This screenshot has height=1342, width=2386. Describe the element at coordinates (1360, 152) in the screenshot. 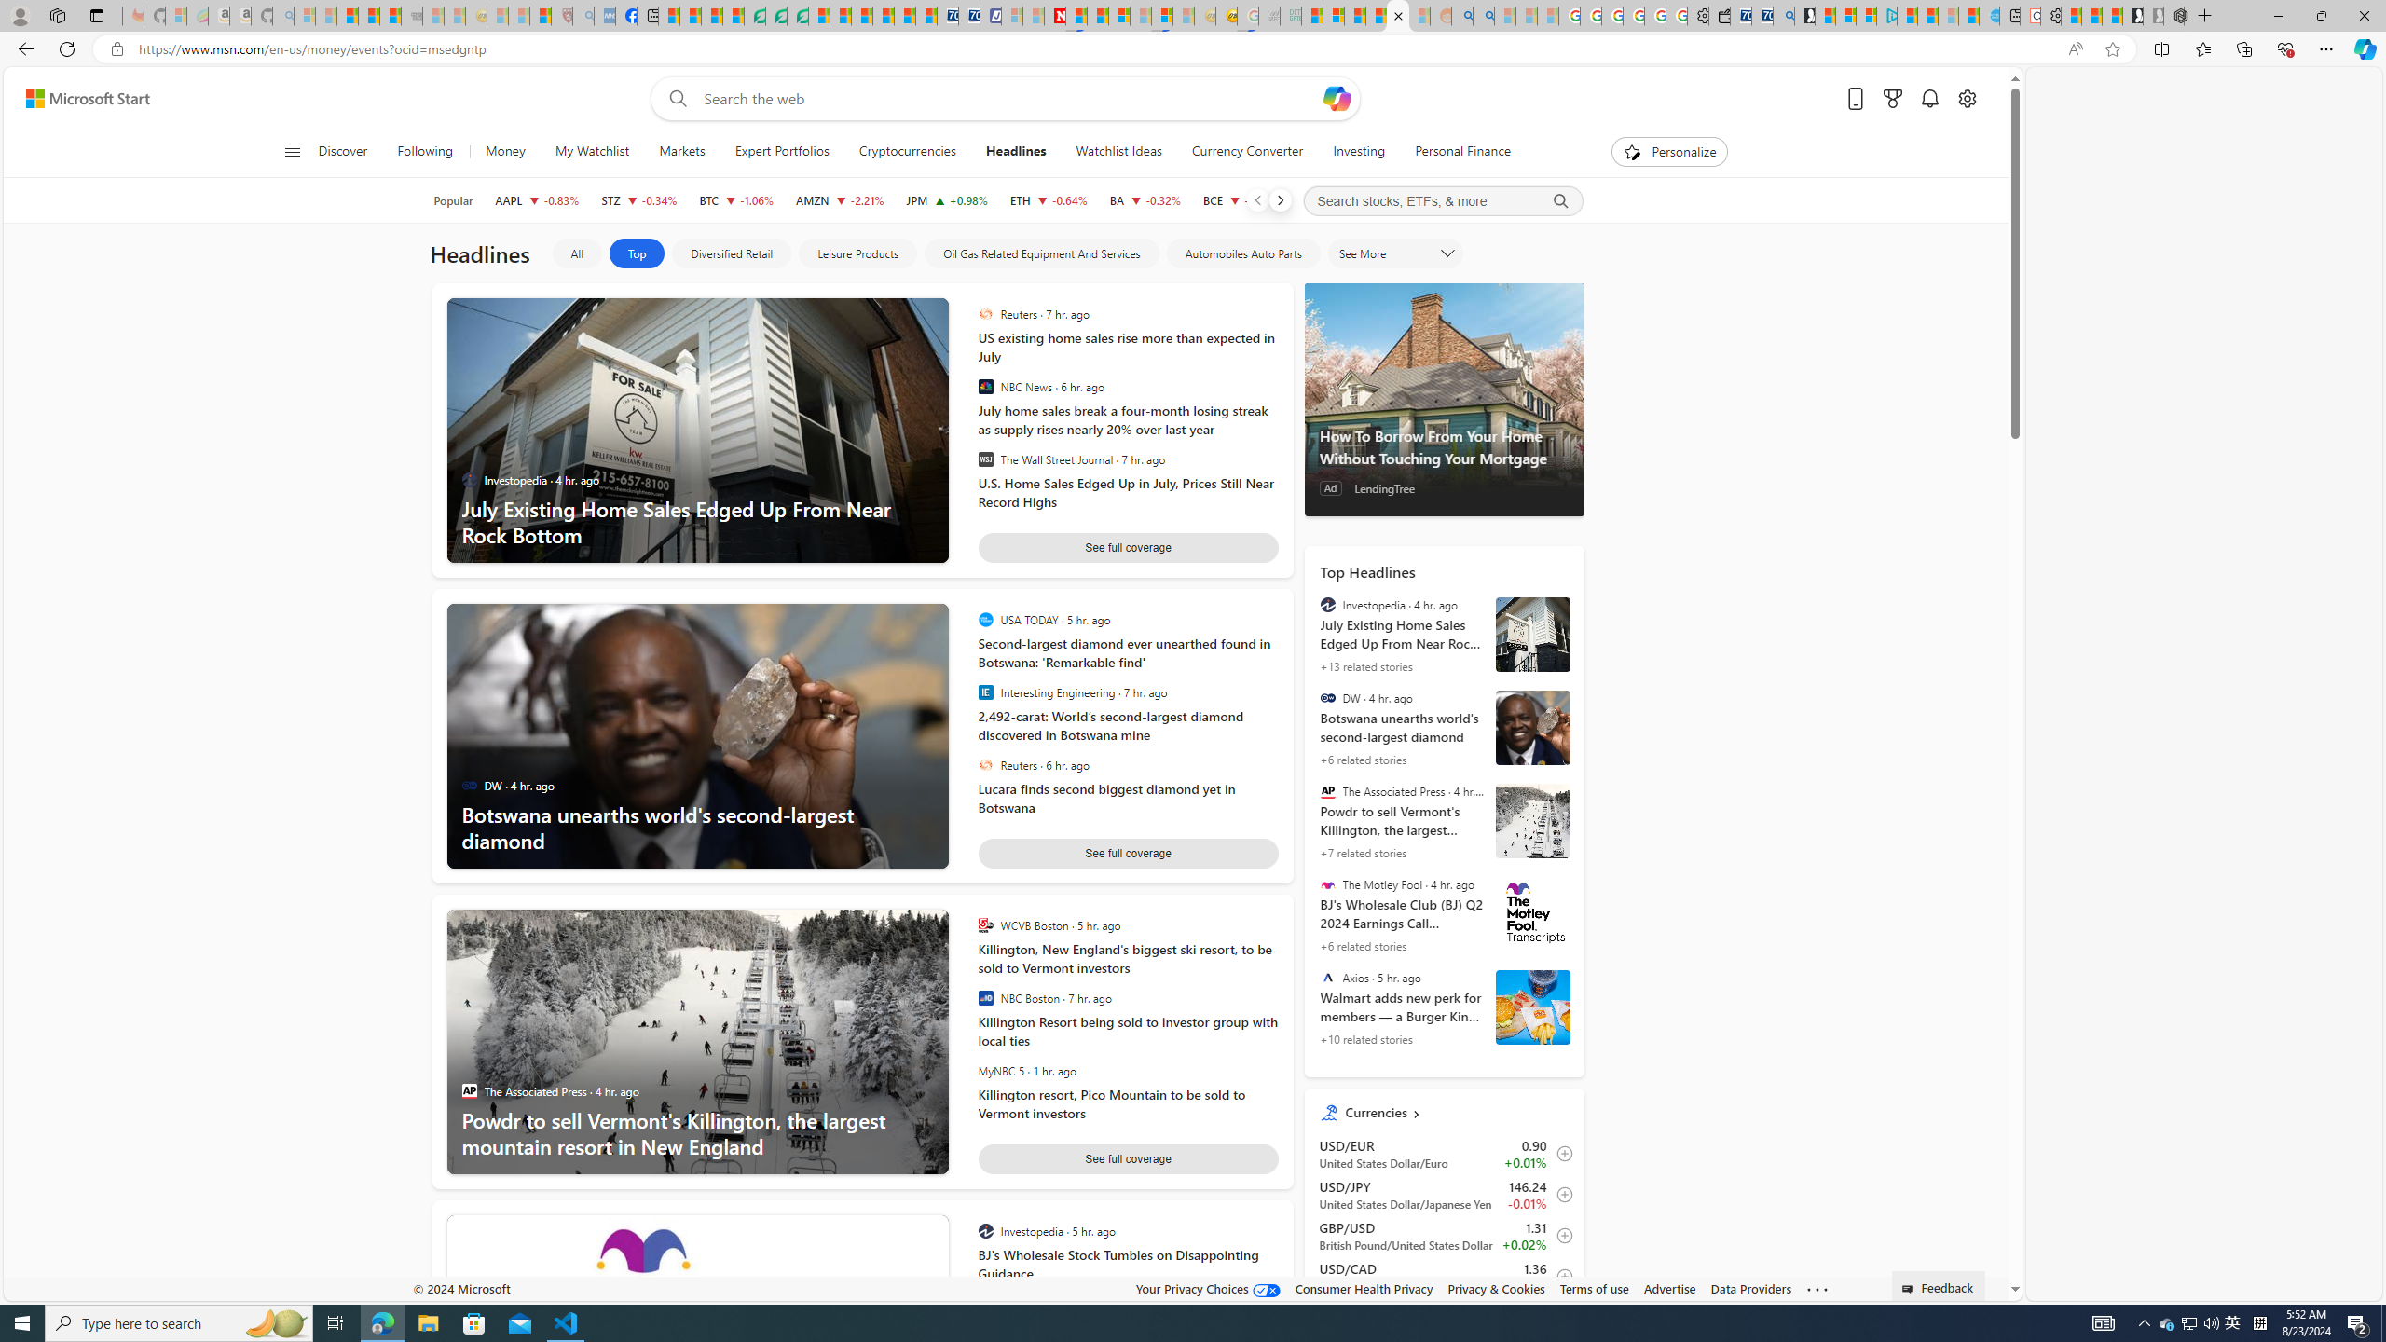

I see `Investing` at that location.